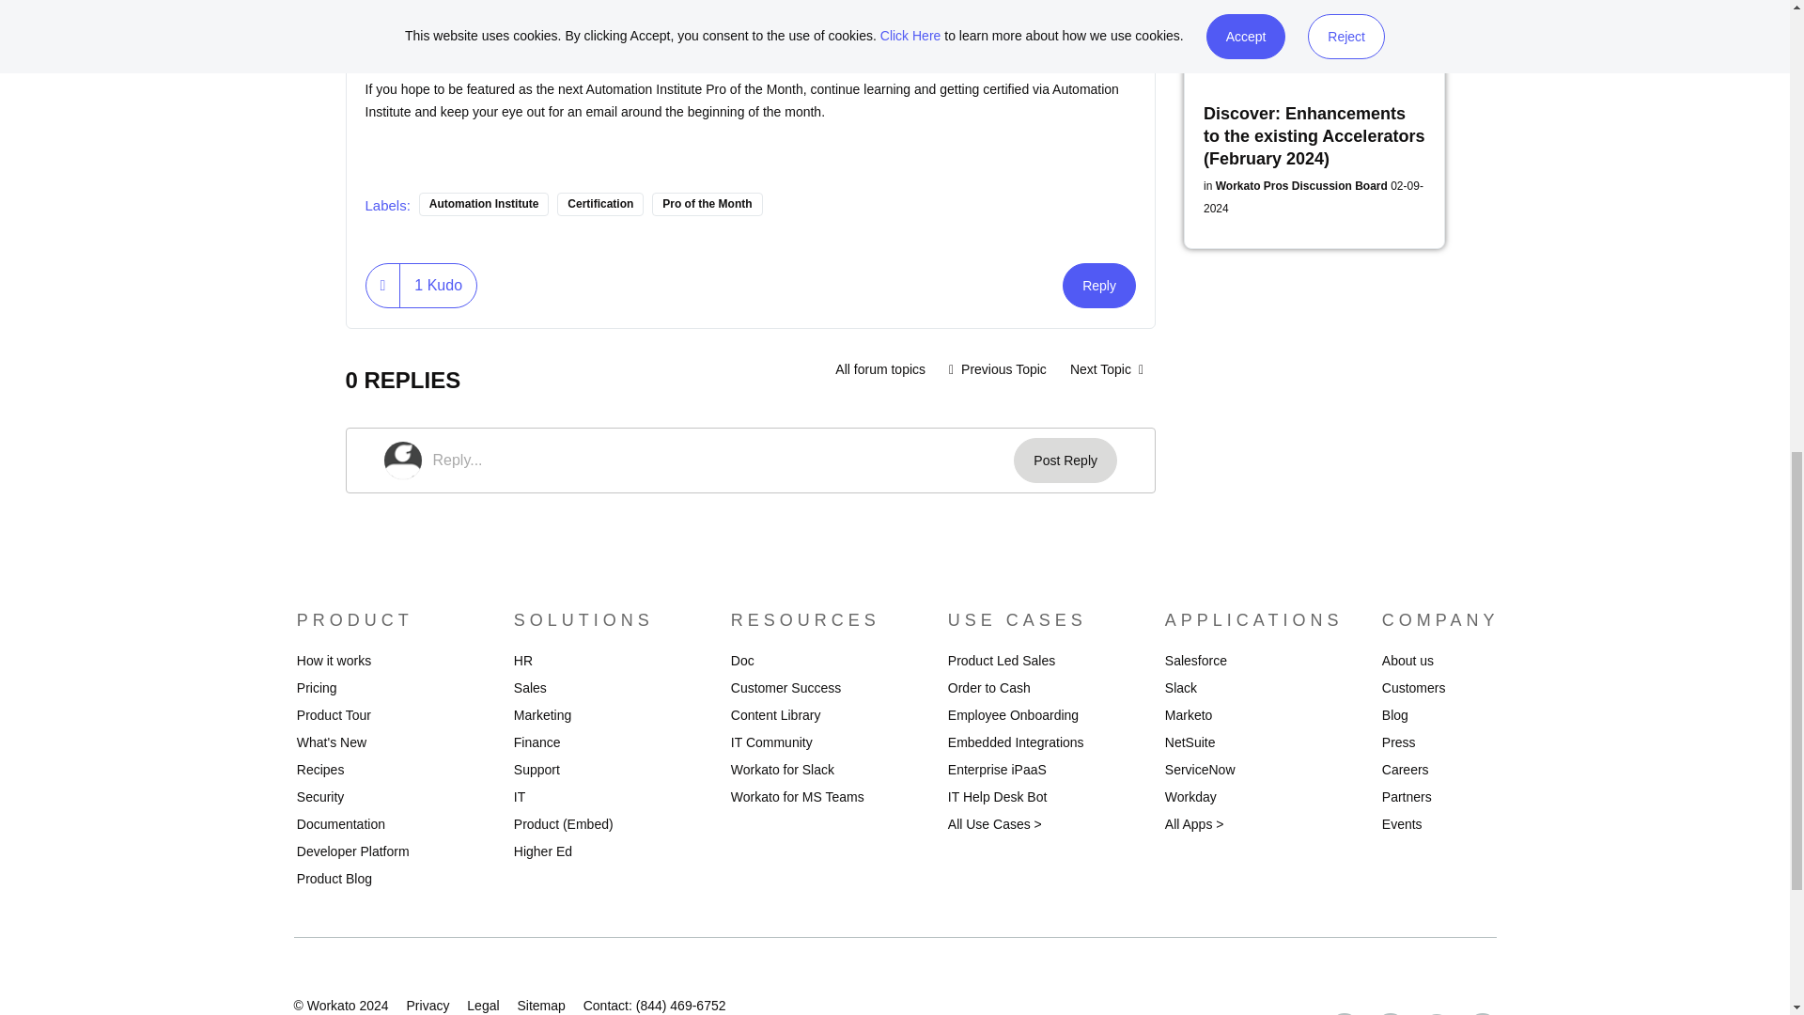  I want to click on Frame 3.png, so click(552, 6).